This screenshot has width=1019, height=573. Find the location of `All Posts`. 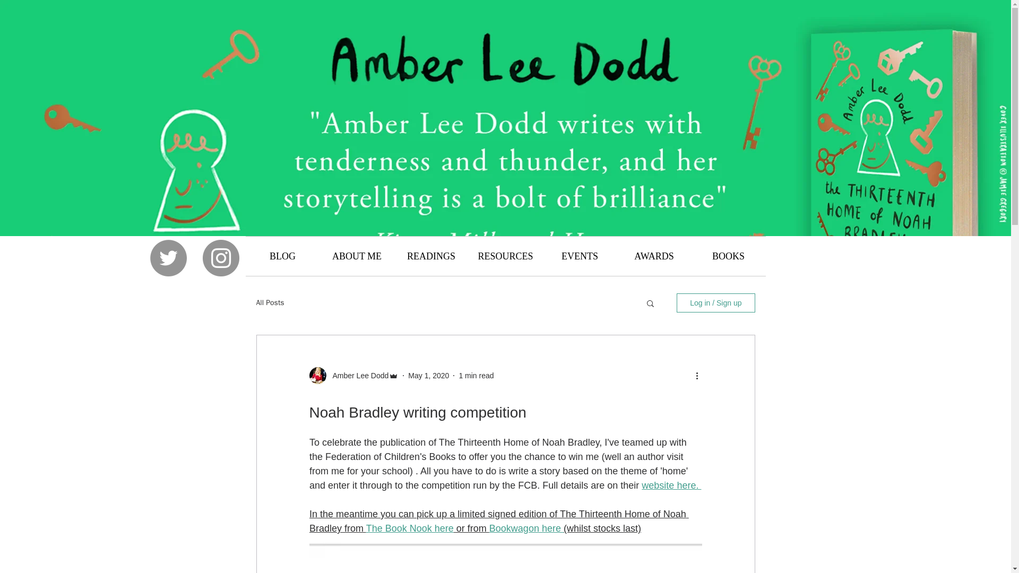

All Posts is located at coordinates (270, 302).